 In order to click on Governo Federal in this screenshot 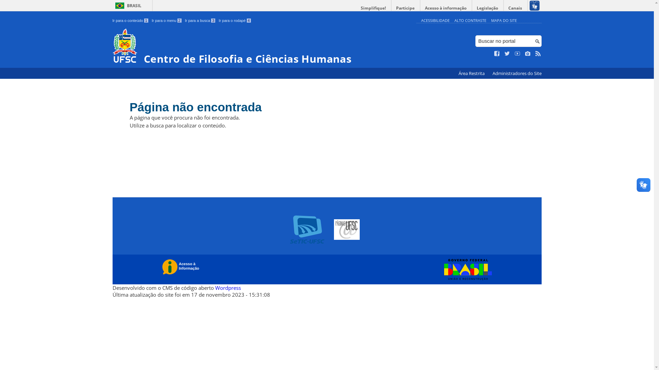, I will do `click(466, 270)`.